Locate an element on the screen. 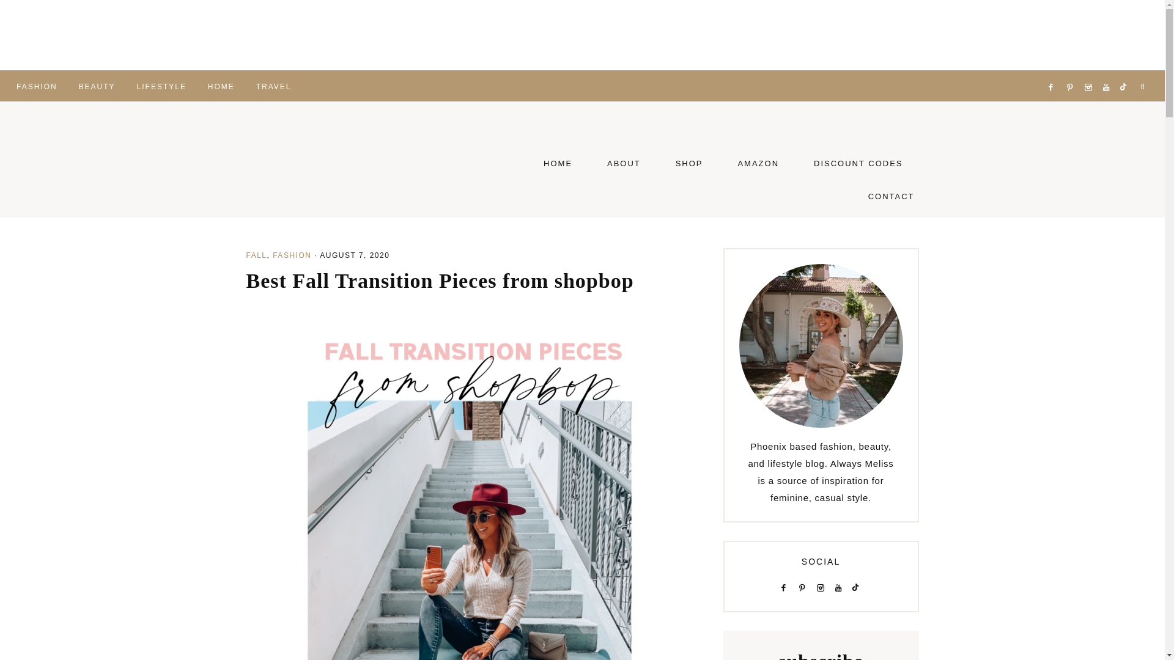 The image size is (1174, 660). HOME is located at coordinates (221, 86).